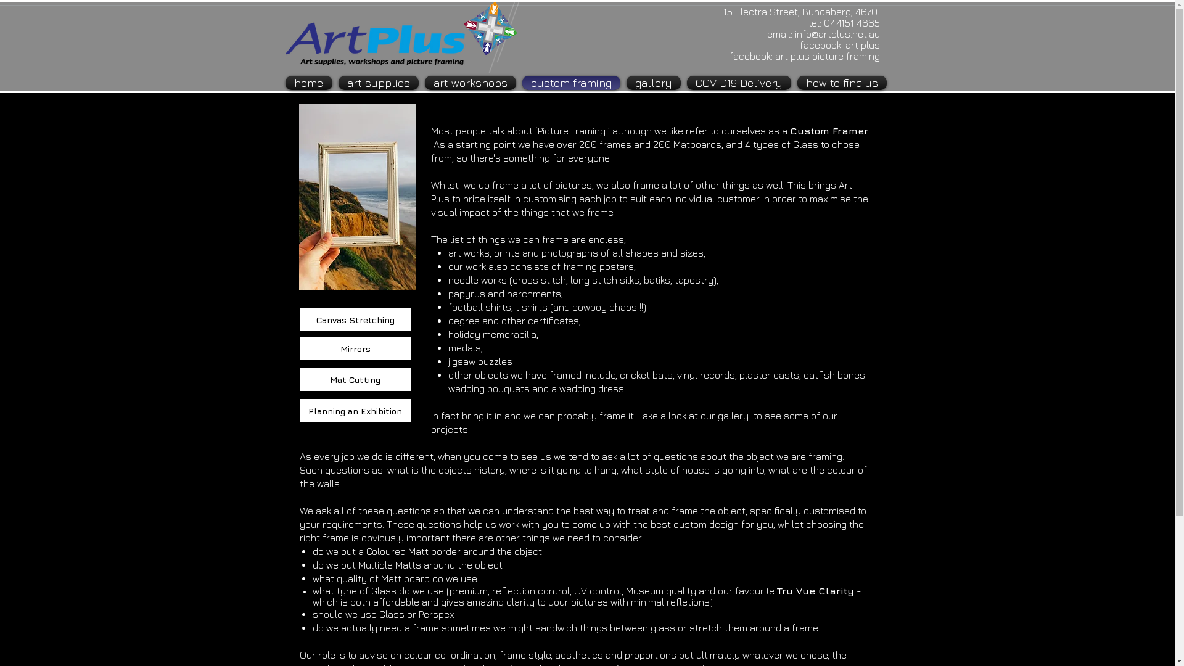 This screenshot has width=1184, height=666. I want to click on Mirrors, so click(355, 348).